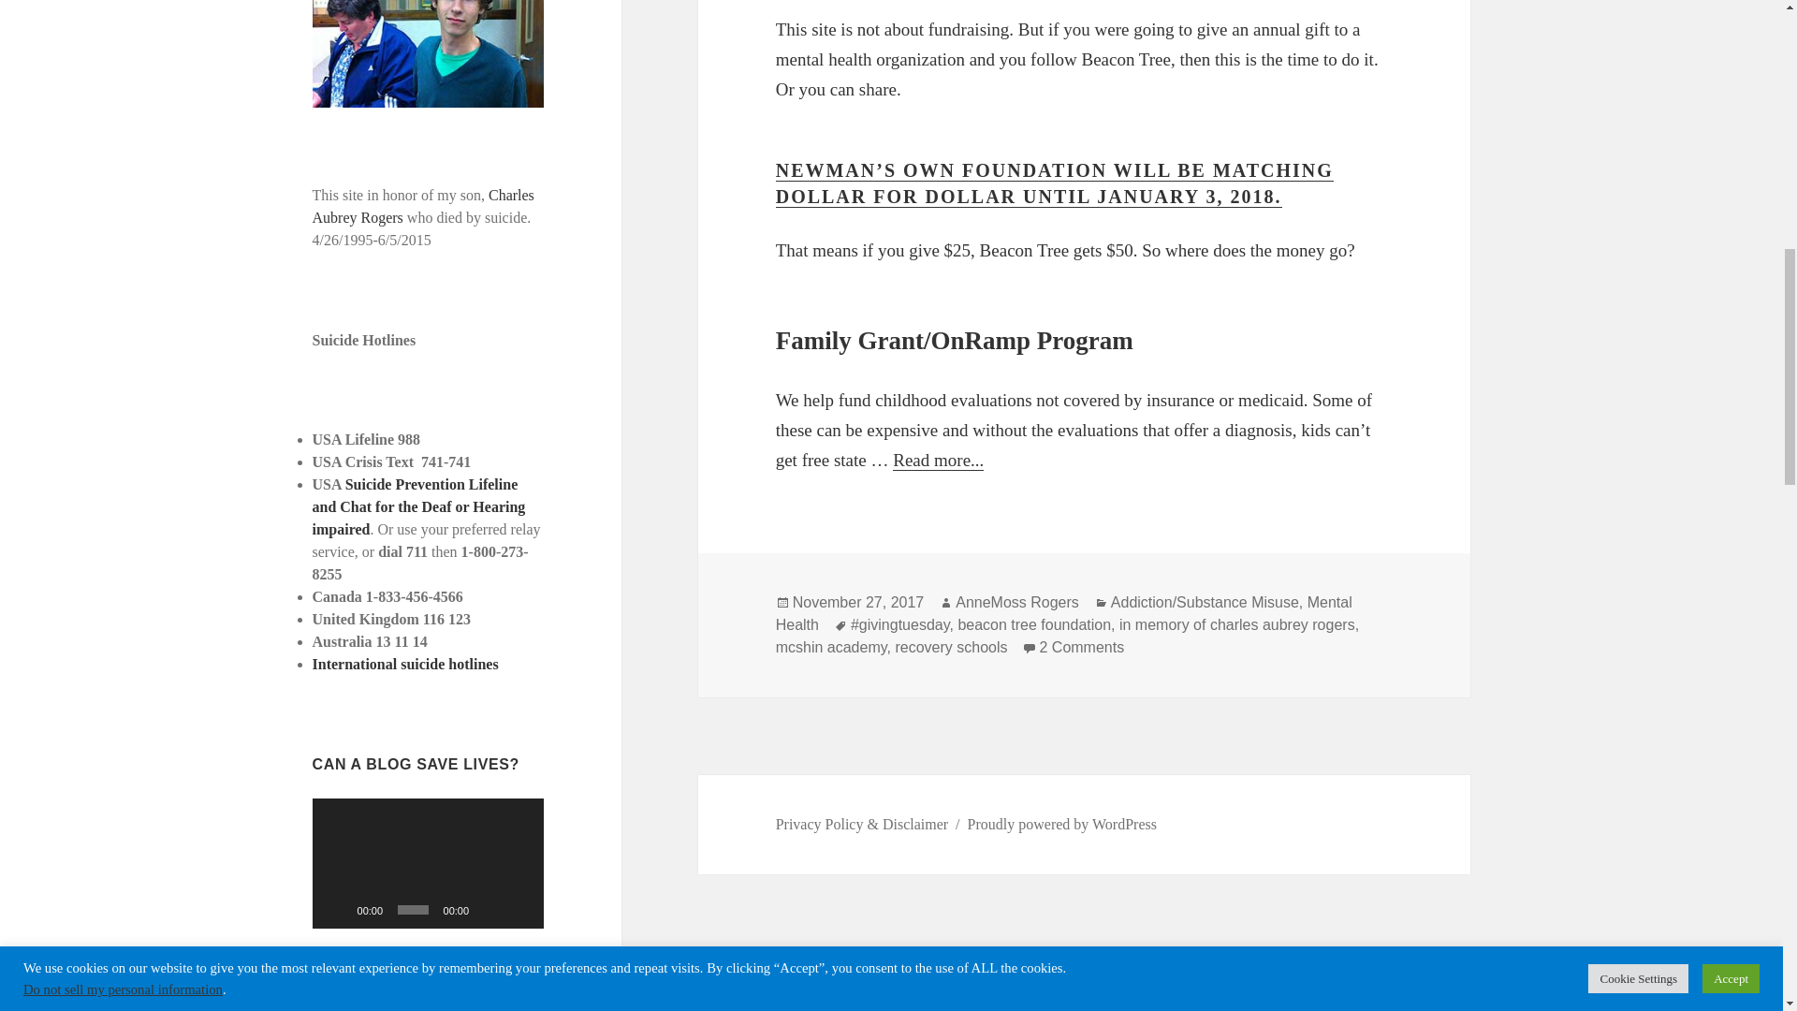 The width and height of the screenshot is (1797, 1011). I want to click on Play, so click(337, 910).